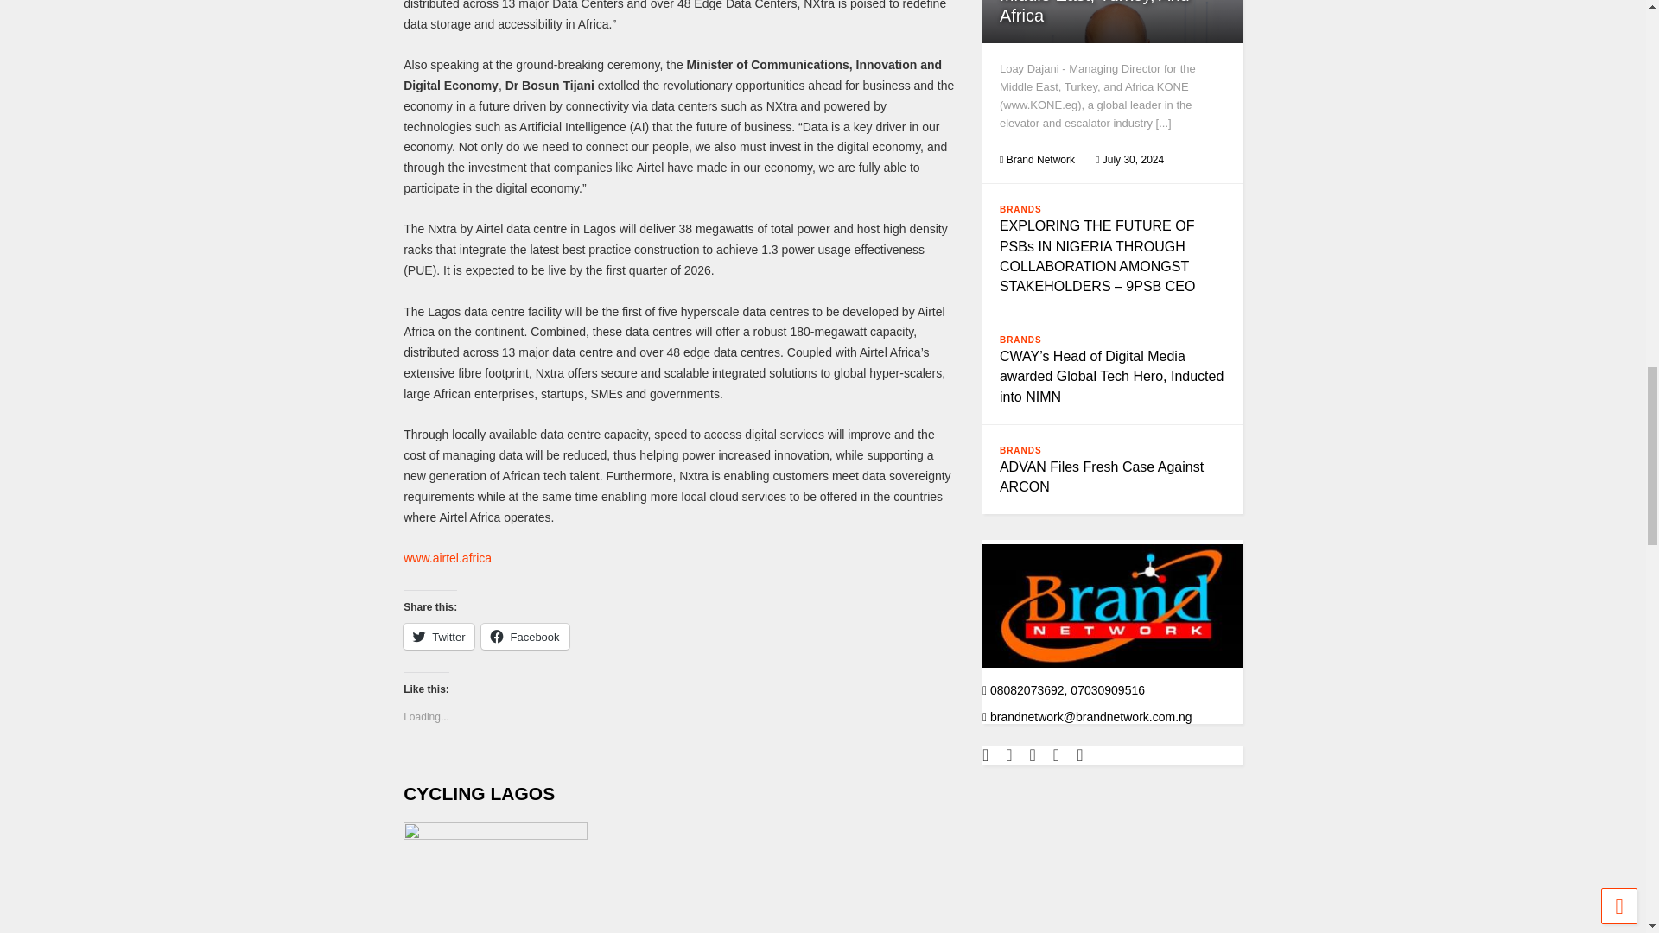 This screenshot has height=933, width=1659. What do you see at coordinates (447, 558) in the screenshot?
I see `www.airtel.africa` at bounding box center [447, 558].